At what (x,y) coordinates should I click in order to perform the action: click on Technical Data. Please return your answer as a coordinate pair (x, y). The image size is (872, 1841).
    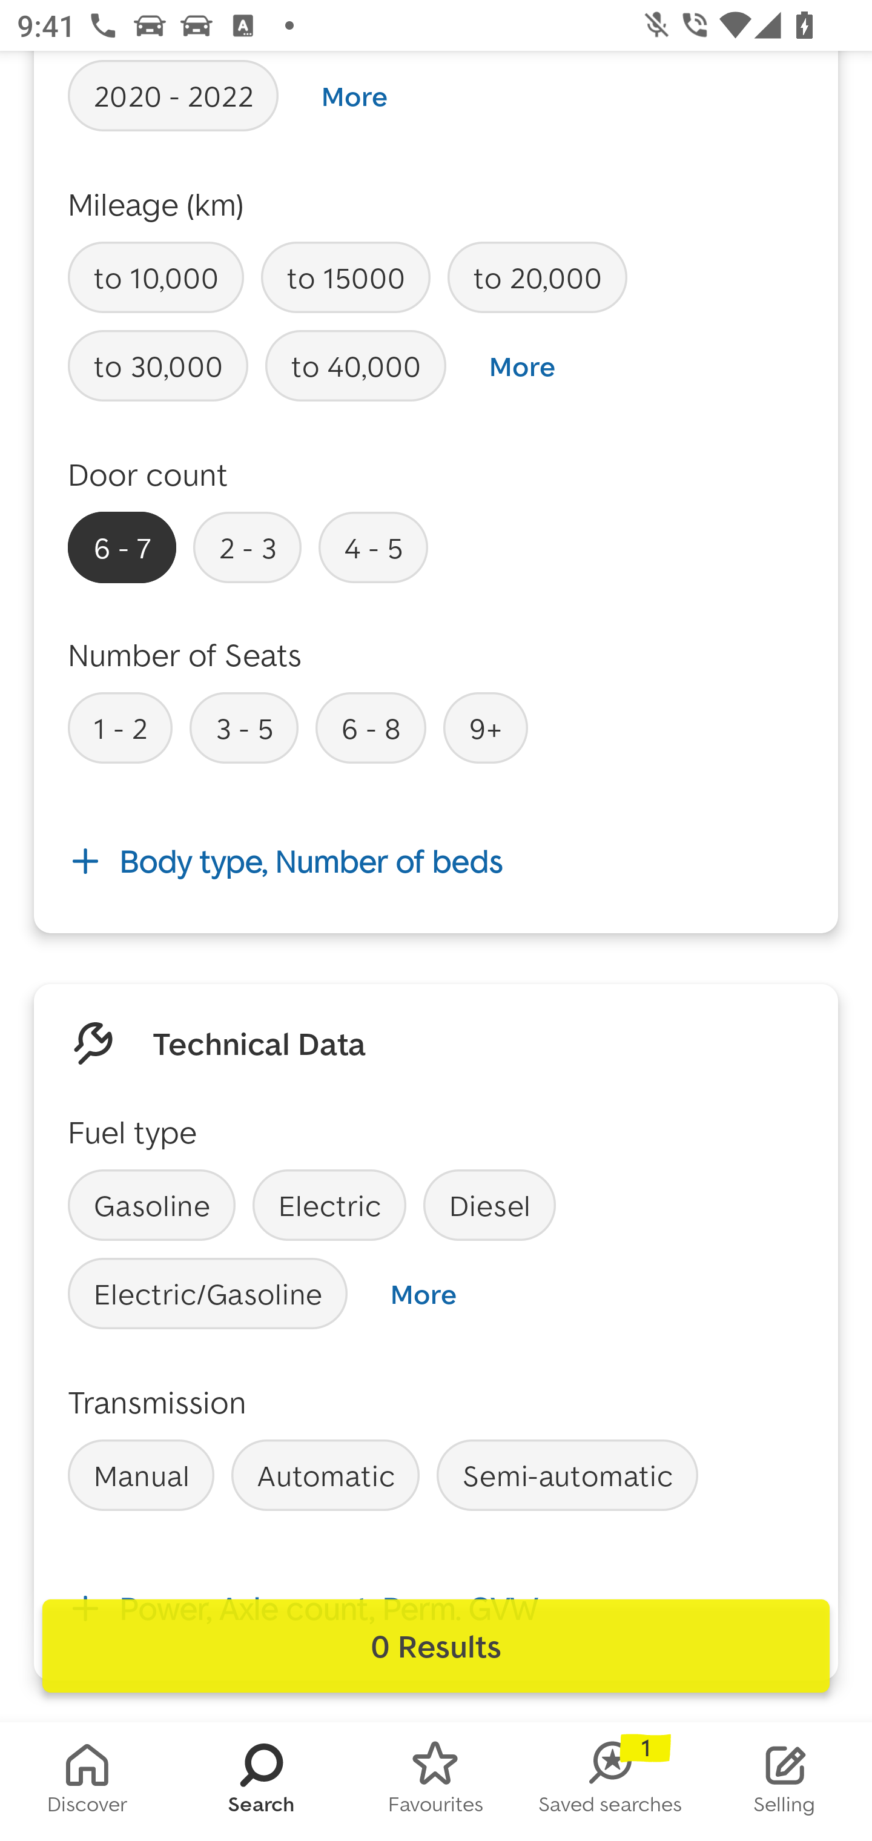
    Looking at the image, I should click on (259, 1044).